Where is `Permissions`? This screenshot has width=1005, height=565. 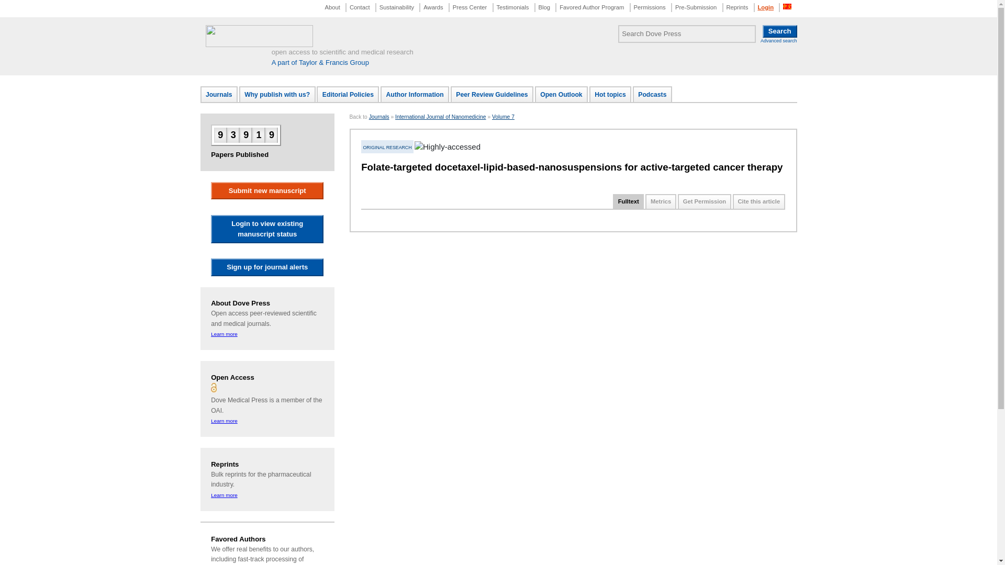 Permissions is located at coordinates (649, 7).